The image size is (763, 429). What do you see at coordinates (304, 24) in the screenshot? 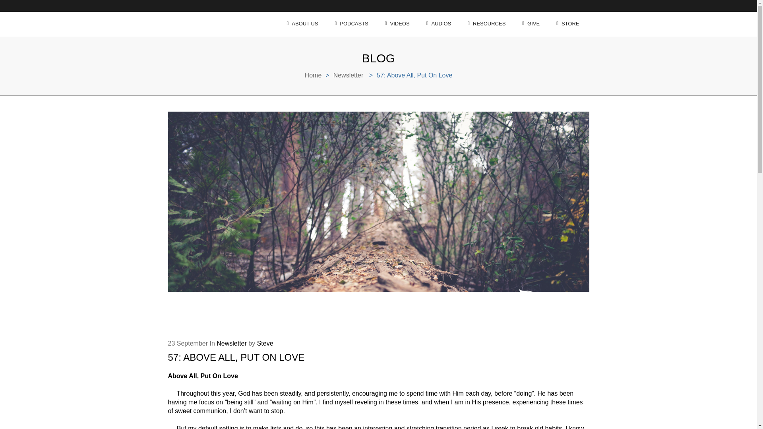
I see `ABOUT US` at bounding box center [304, 24].